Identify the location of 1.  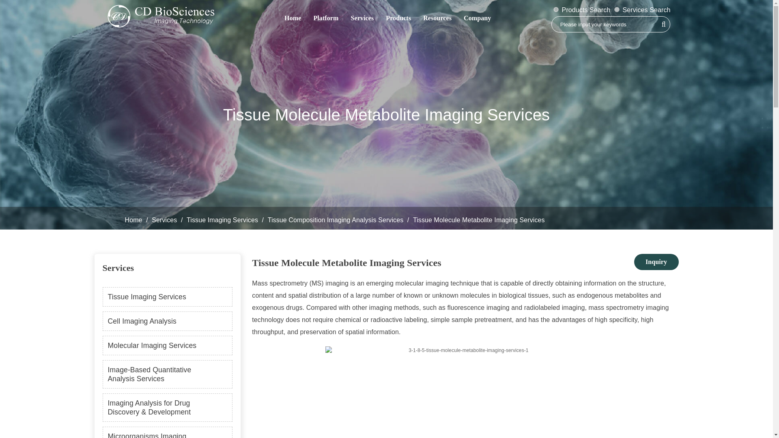
(617, 10).